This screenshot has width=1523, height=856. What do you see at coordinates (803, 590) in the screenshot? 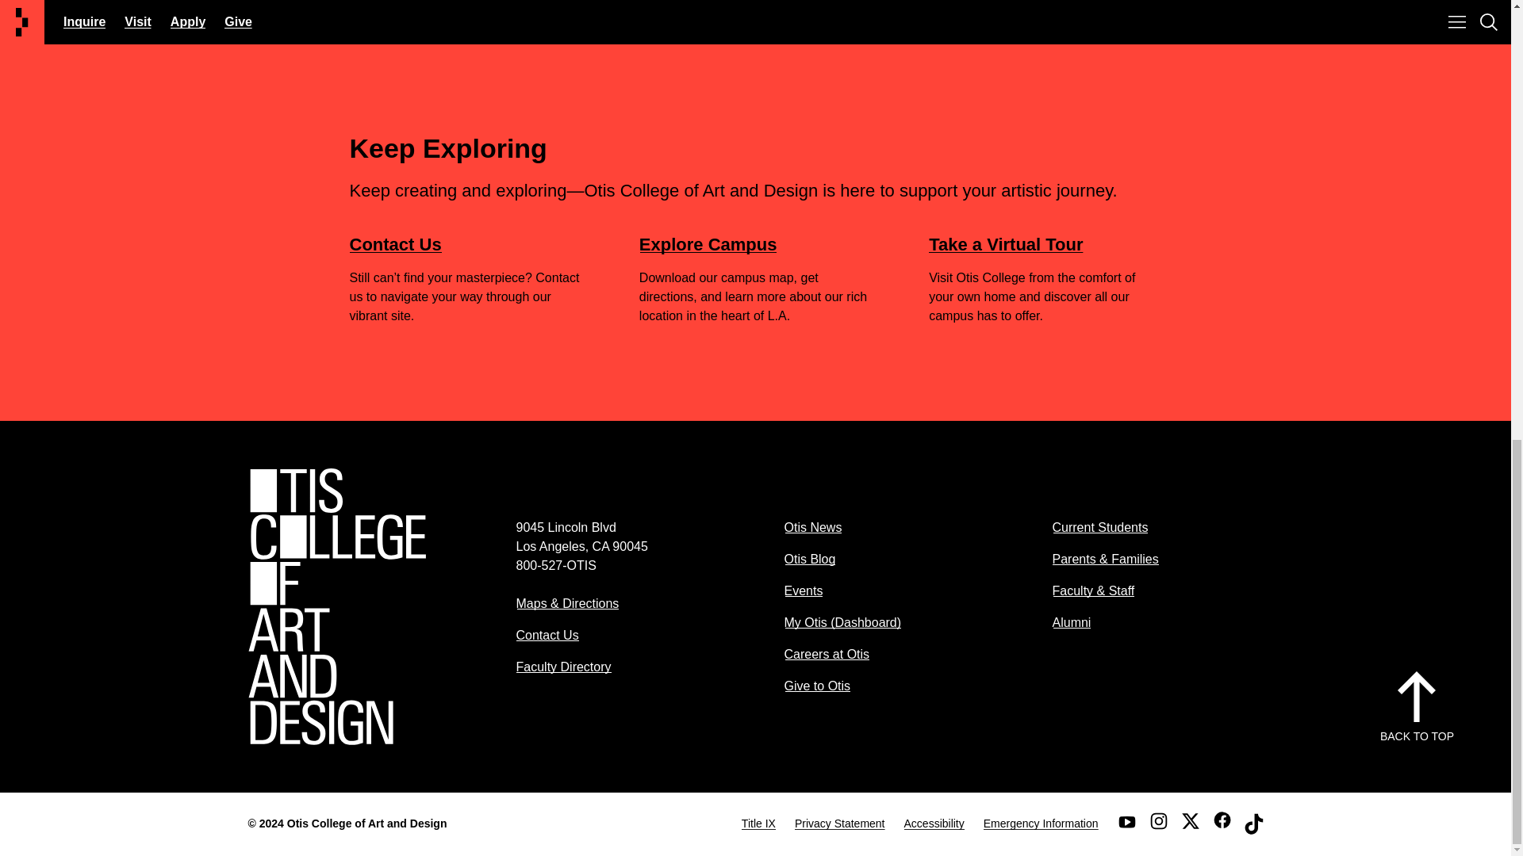
I see `Events` at bounding box center [803, 590].